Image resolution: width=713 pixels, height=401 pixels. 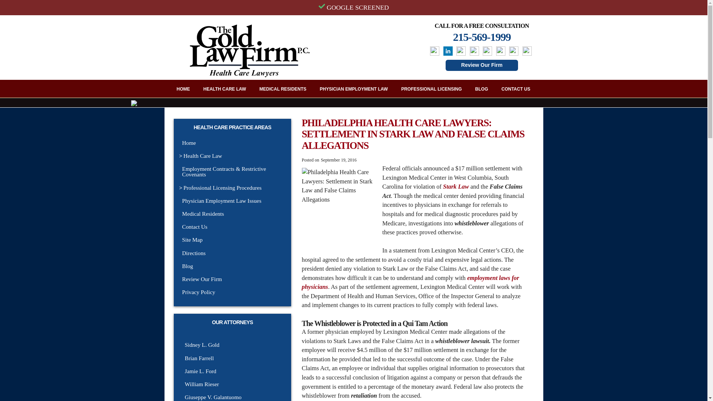 What do you see at coordinates (354, 88) in the screenshot?
I see `PHYSICIAN EMPLOYMENT LAW` at bounding box center [354, 88].